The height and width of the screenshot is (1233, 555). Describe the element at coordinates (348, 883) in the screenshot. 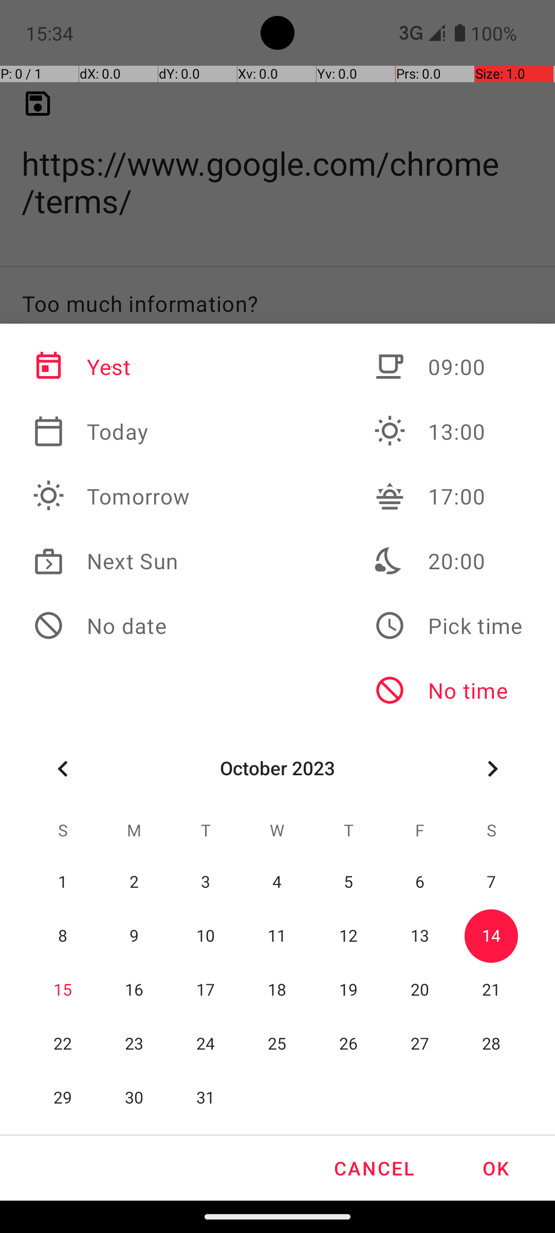

I see `5` at that location.